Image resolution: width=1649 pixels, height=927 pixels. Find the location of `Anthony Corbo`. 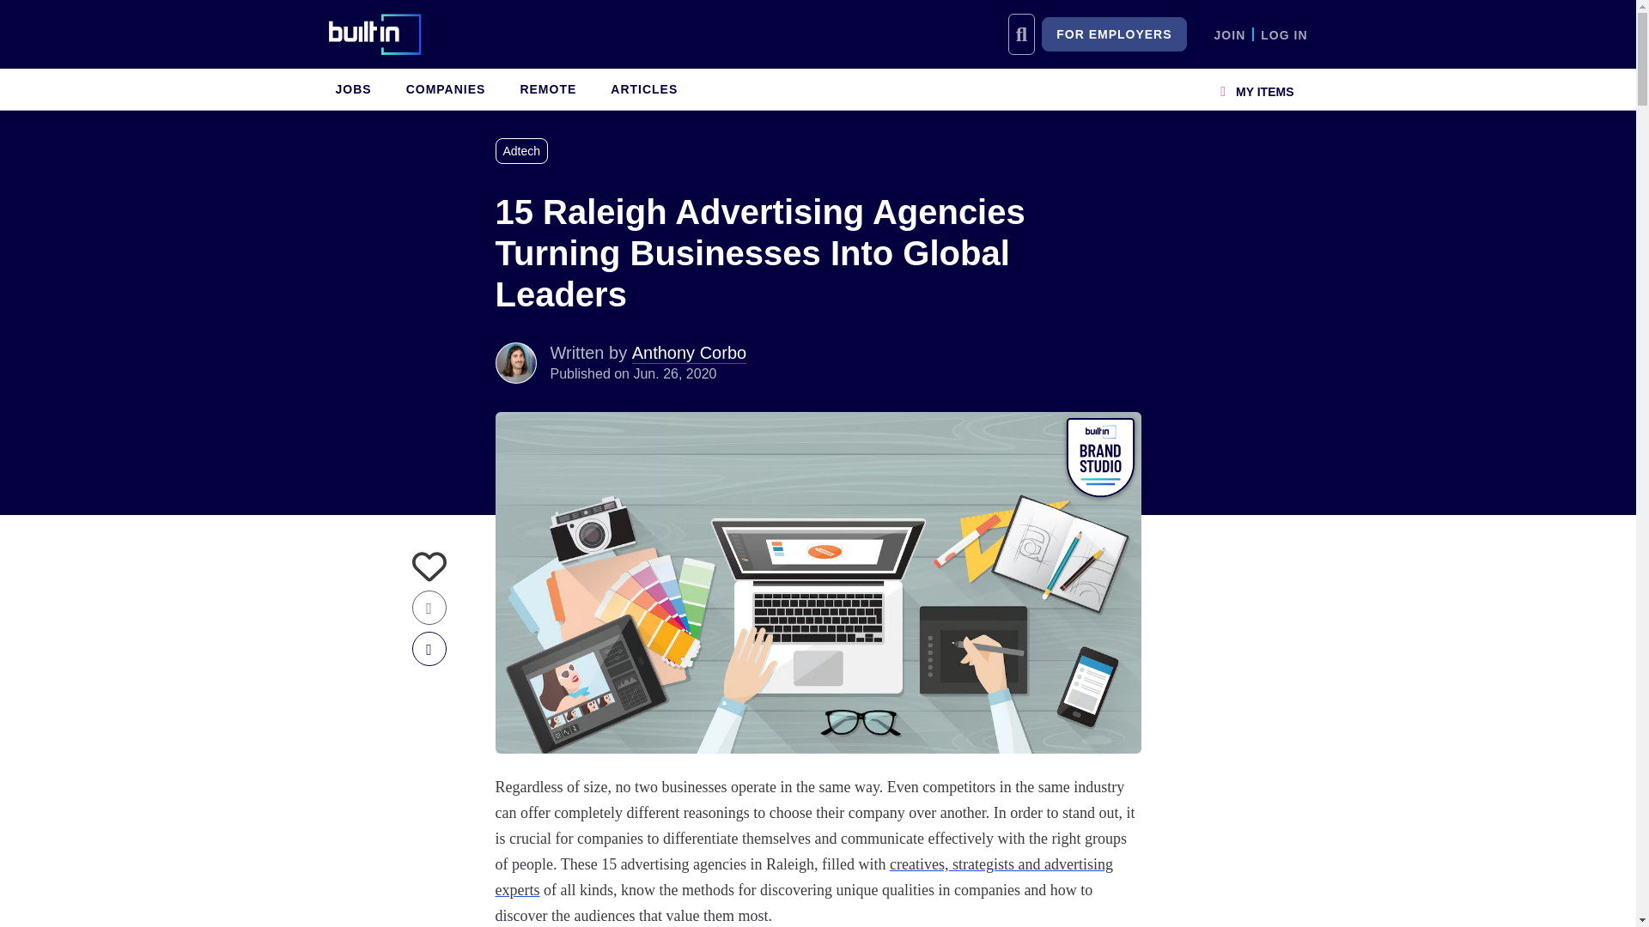

Anthony Corbo is located at coordinates (515, 362).